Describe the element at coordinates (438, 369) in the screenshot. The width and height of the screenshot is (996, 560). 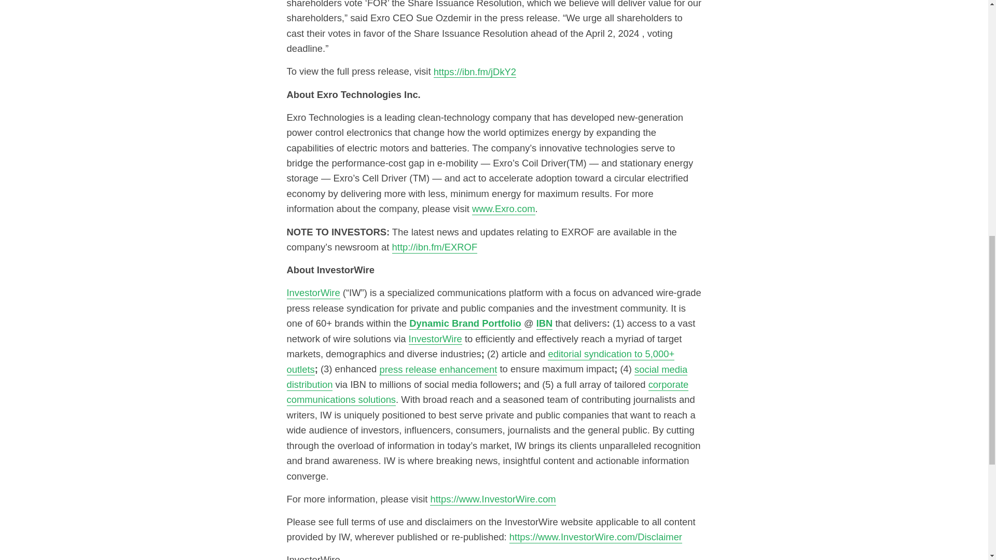
I see `press release enhancement` at that location.